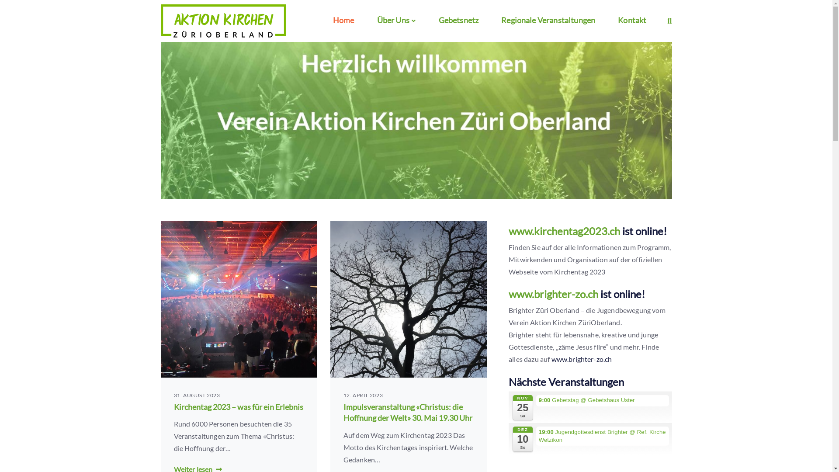 This screenshot has width=839, height=472. What do you see at coordinates (548, 21) in the screenshot?
I see `Regionale Veranstaltungen` at bounding box center [548, 21].